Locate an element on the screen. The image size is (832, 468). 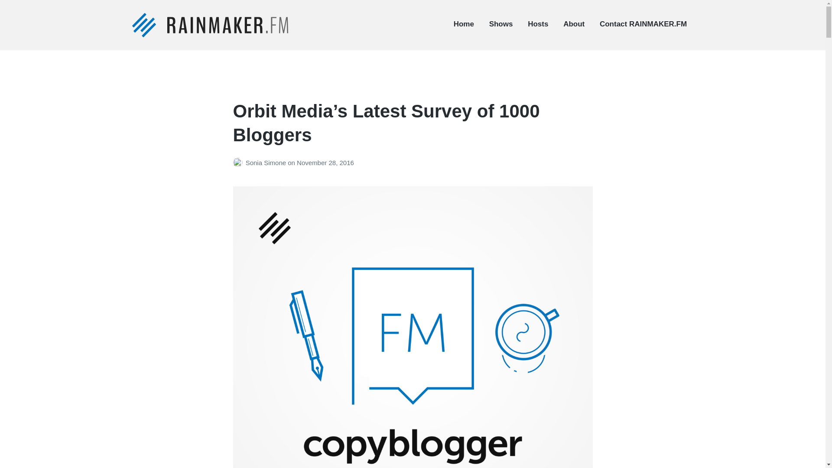
Hosts is located at coordinates (538, 24).